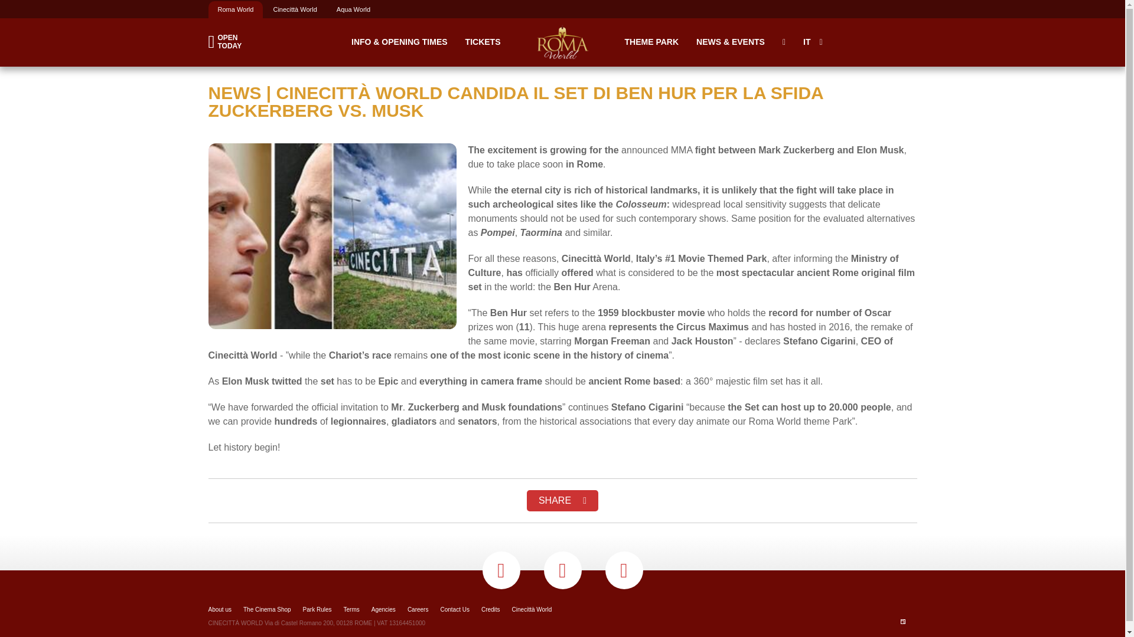  Describe the element at coordinates (229, 42) in the screenshot. I see `Aqua World` at that location.